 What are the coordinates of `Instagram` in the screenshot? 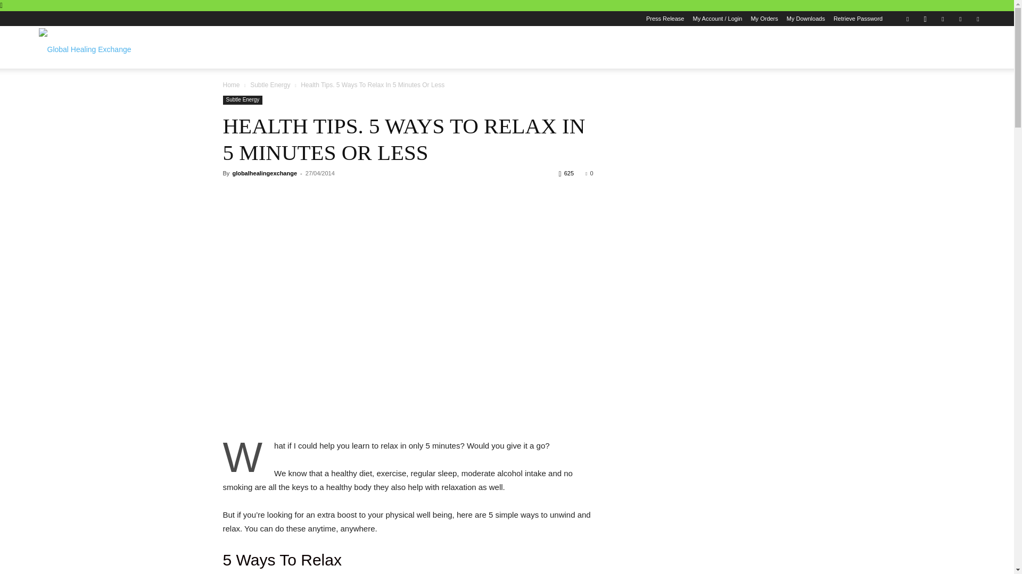 It's located at (925, 18).